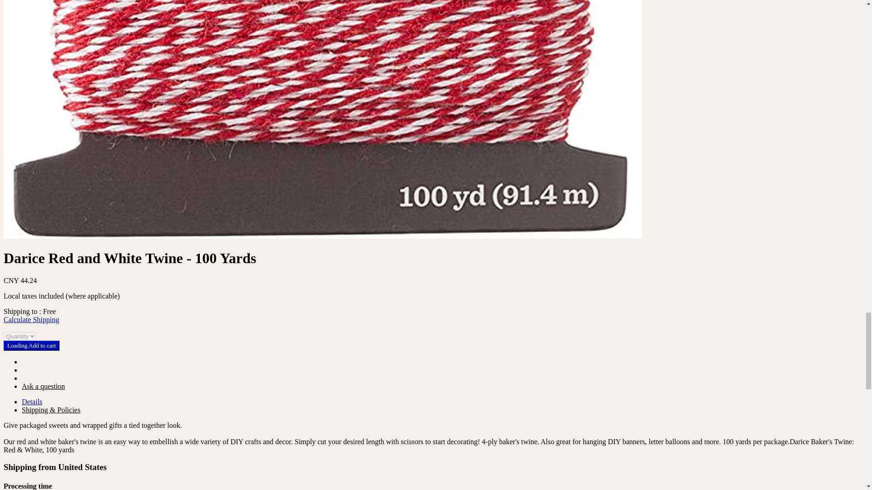 The width and height of the screenshot is (872, 490). I want to click on Details, so click(32, 402).